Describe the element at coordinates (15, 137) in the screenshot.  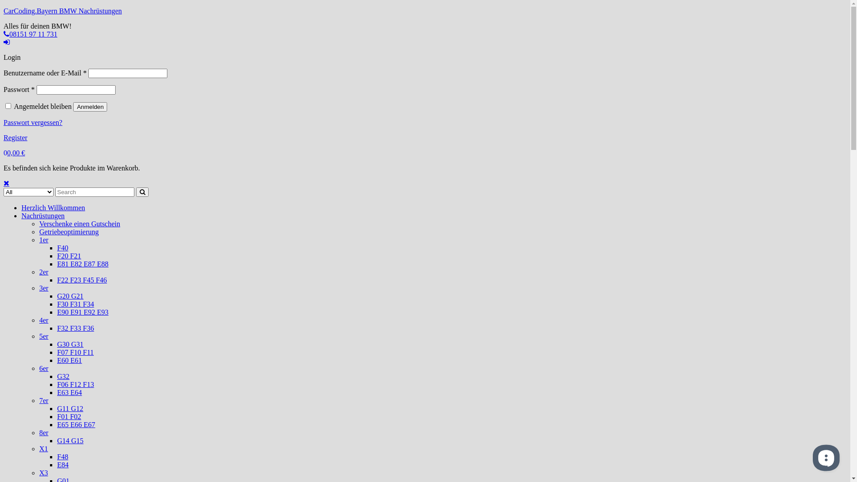
I see `Register` at that location.